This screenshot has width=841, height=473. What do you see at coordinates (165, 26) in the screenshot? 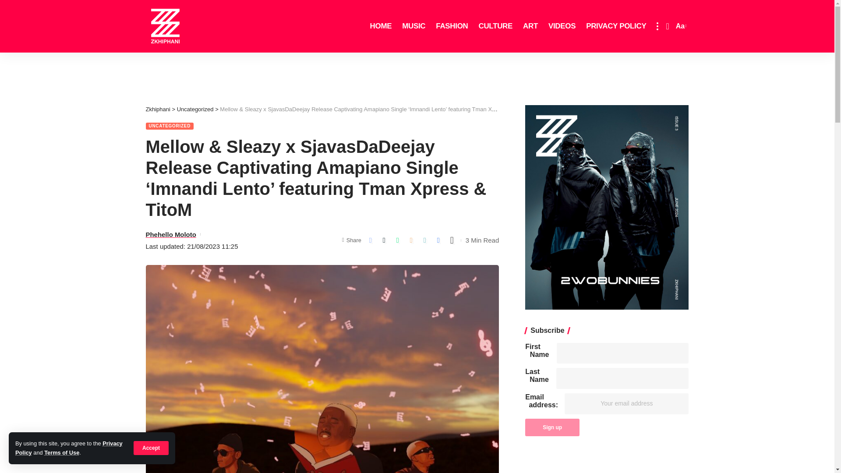
I see `Zkhiphani` at bounding box center [165, 26].